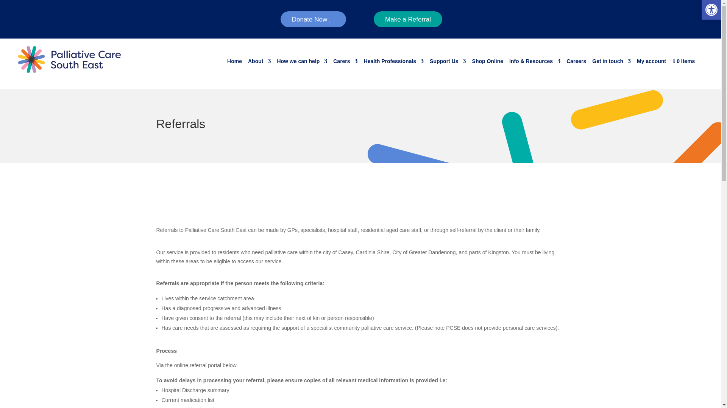 This screenshot has height=408, width=727. I want to click on Accessibility Tools, so click(711, 10).